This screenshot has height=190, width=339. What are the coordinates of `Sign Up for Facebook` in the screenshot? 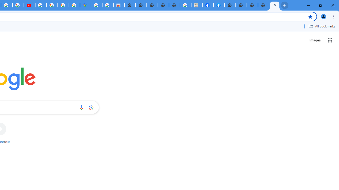 It's located at (219, 5).